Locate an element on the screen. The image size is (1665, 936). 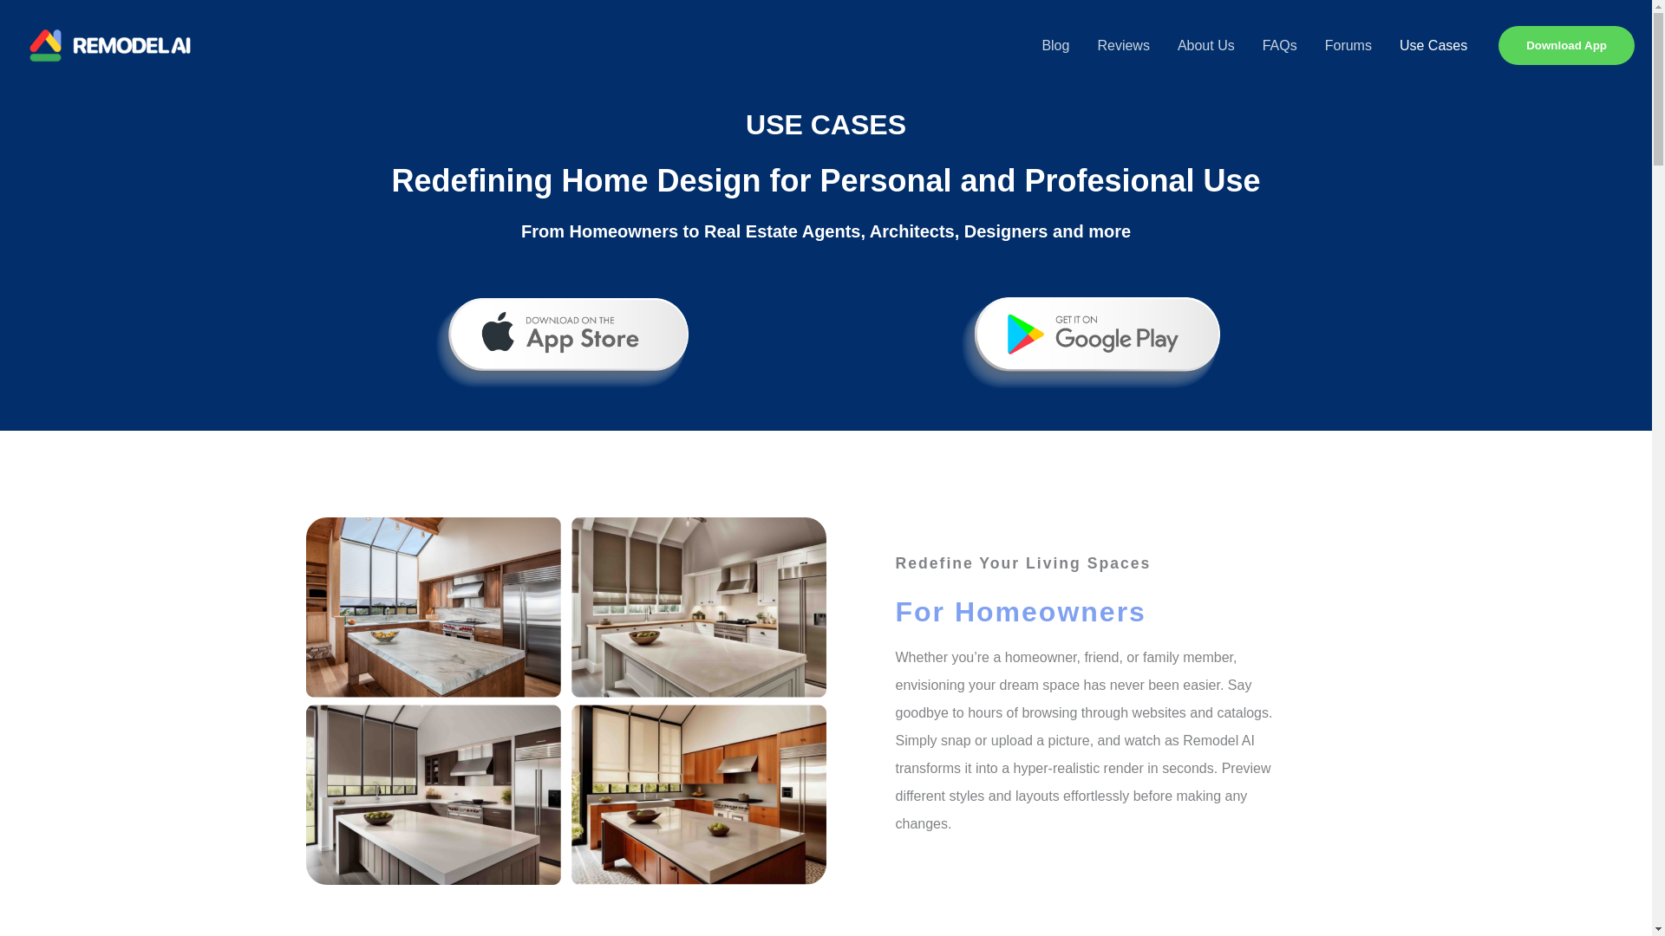
Forums is located at coordinates (1348, 45).